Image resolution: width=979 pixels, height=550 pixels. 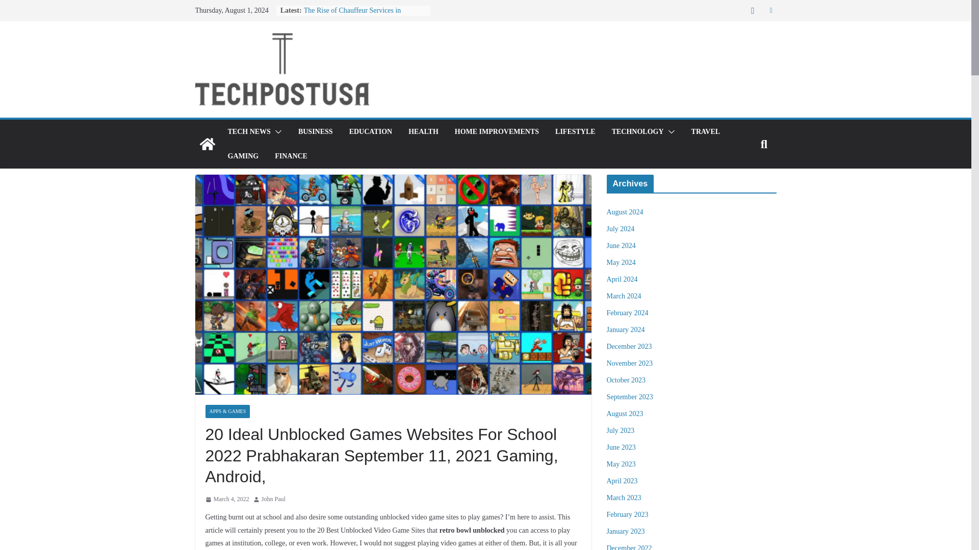 What do you see at coordinates (273, 499) in the screenshot?
I see `John Paul` at bounding box center [273, 499].